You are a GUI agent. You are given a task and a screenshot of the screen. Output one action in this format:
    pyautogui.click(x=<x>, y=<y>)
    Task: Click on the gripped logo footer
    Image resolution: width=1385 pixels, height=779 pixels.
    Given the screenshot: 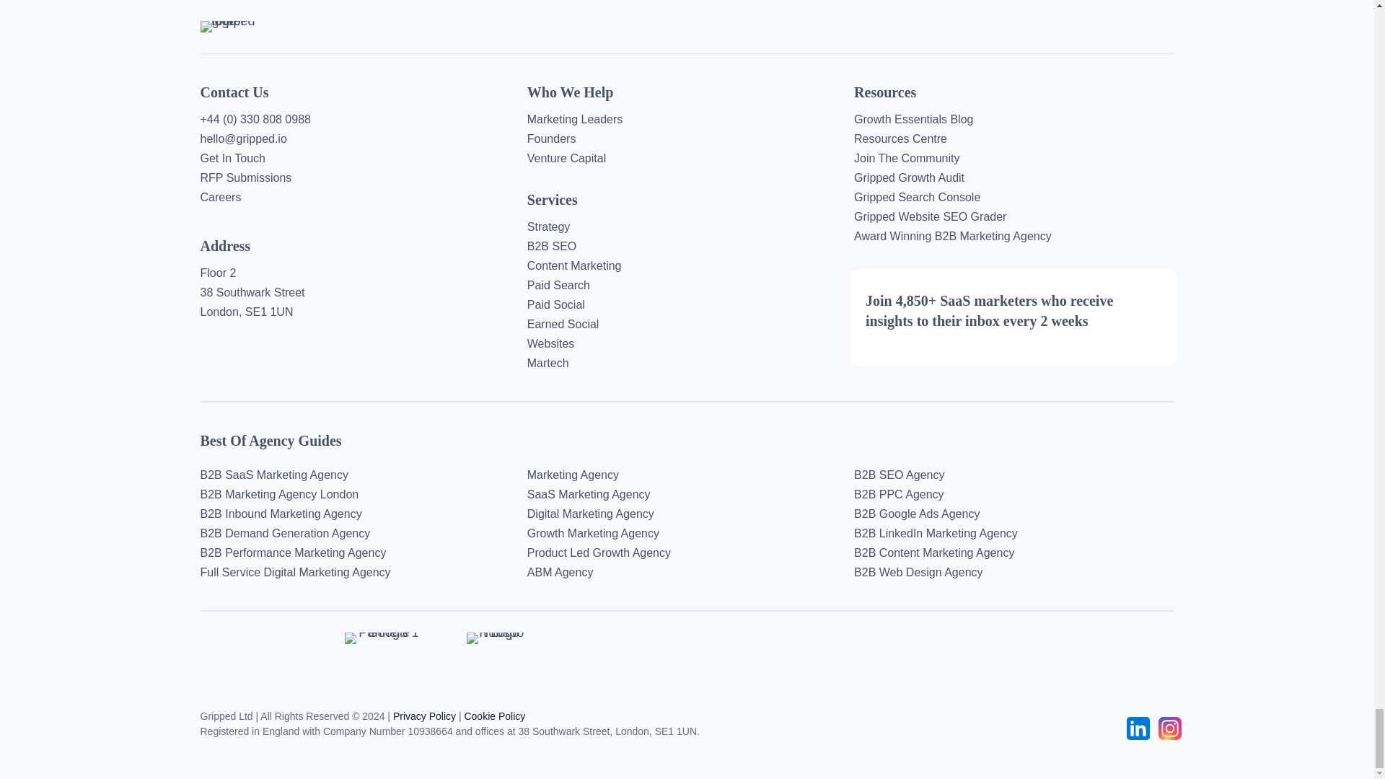 What is the action you would take?
    pyautogui.click(x=236, y=27)
    